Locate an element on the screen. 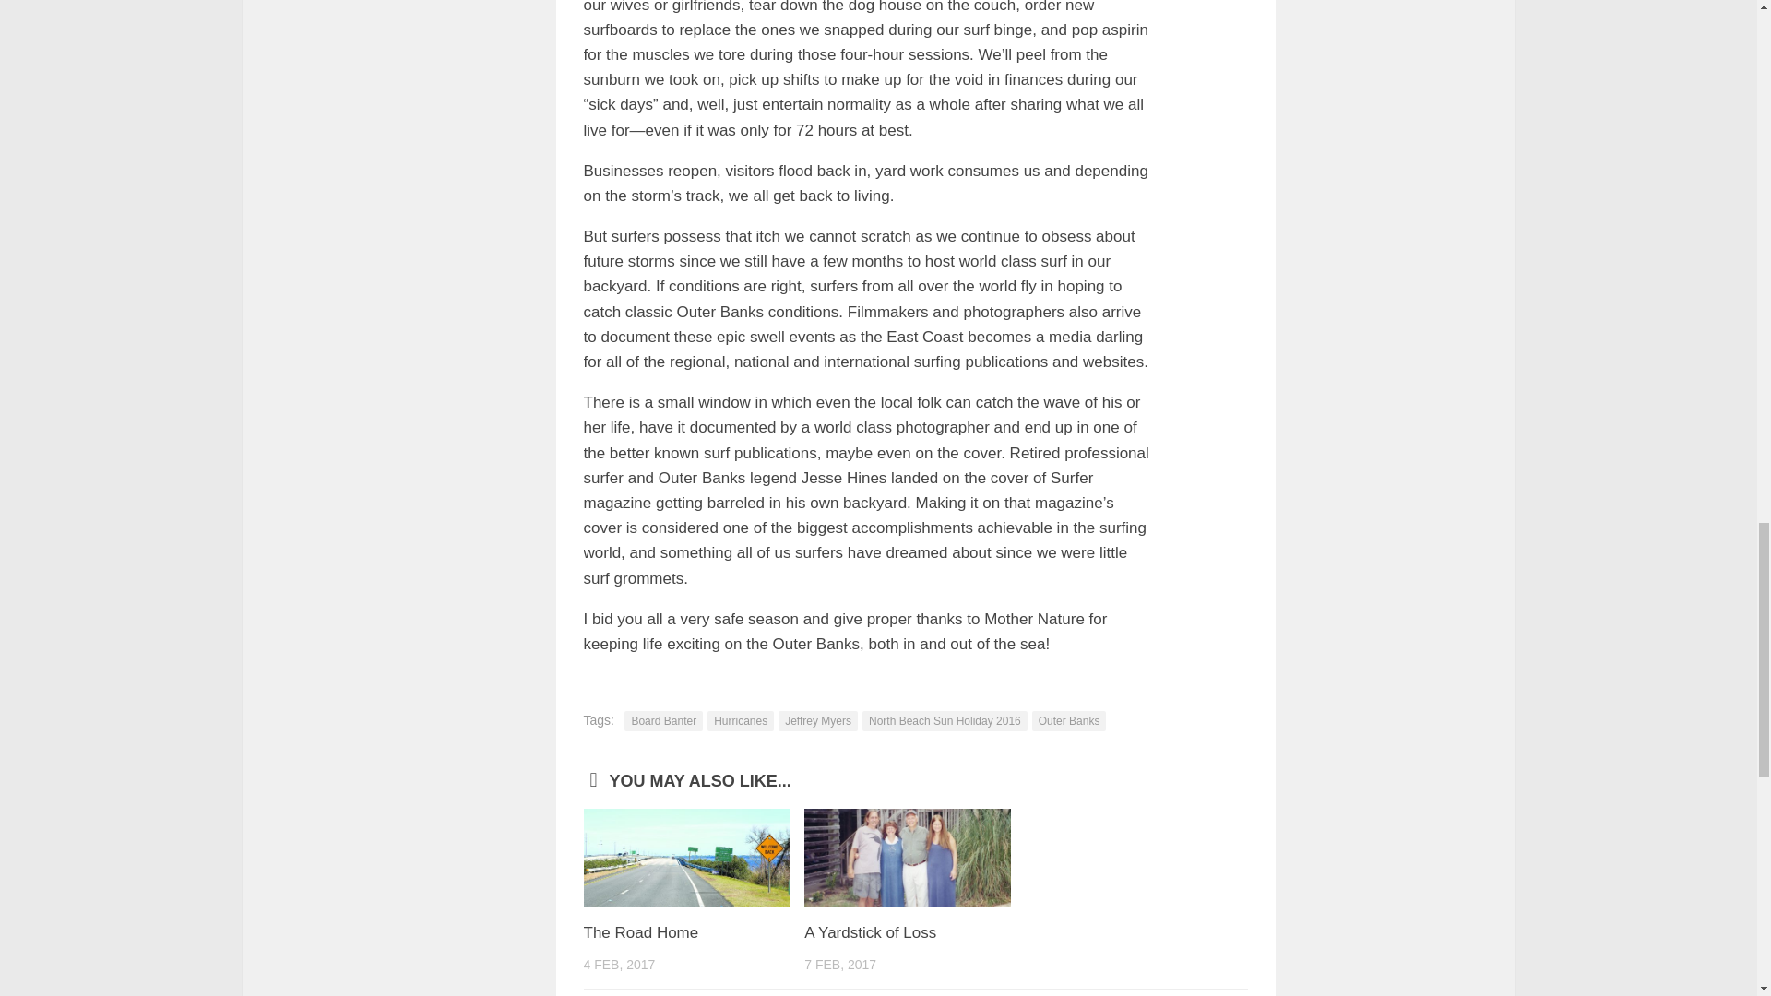 Image resolution: width=1771 pixels, height=996 pixels. Board Banter is located at coordinates (664, 721).